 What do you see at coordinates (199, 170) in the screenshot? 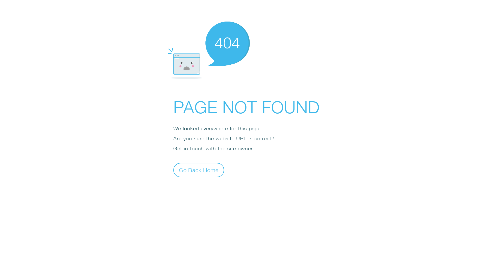
I see `Go Back Home` at bounding box center [199, 170].